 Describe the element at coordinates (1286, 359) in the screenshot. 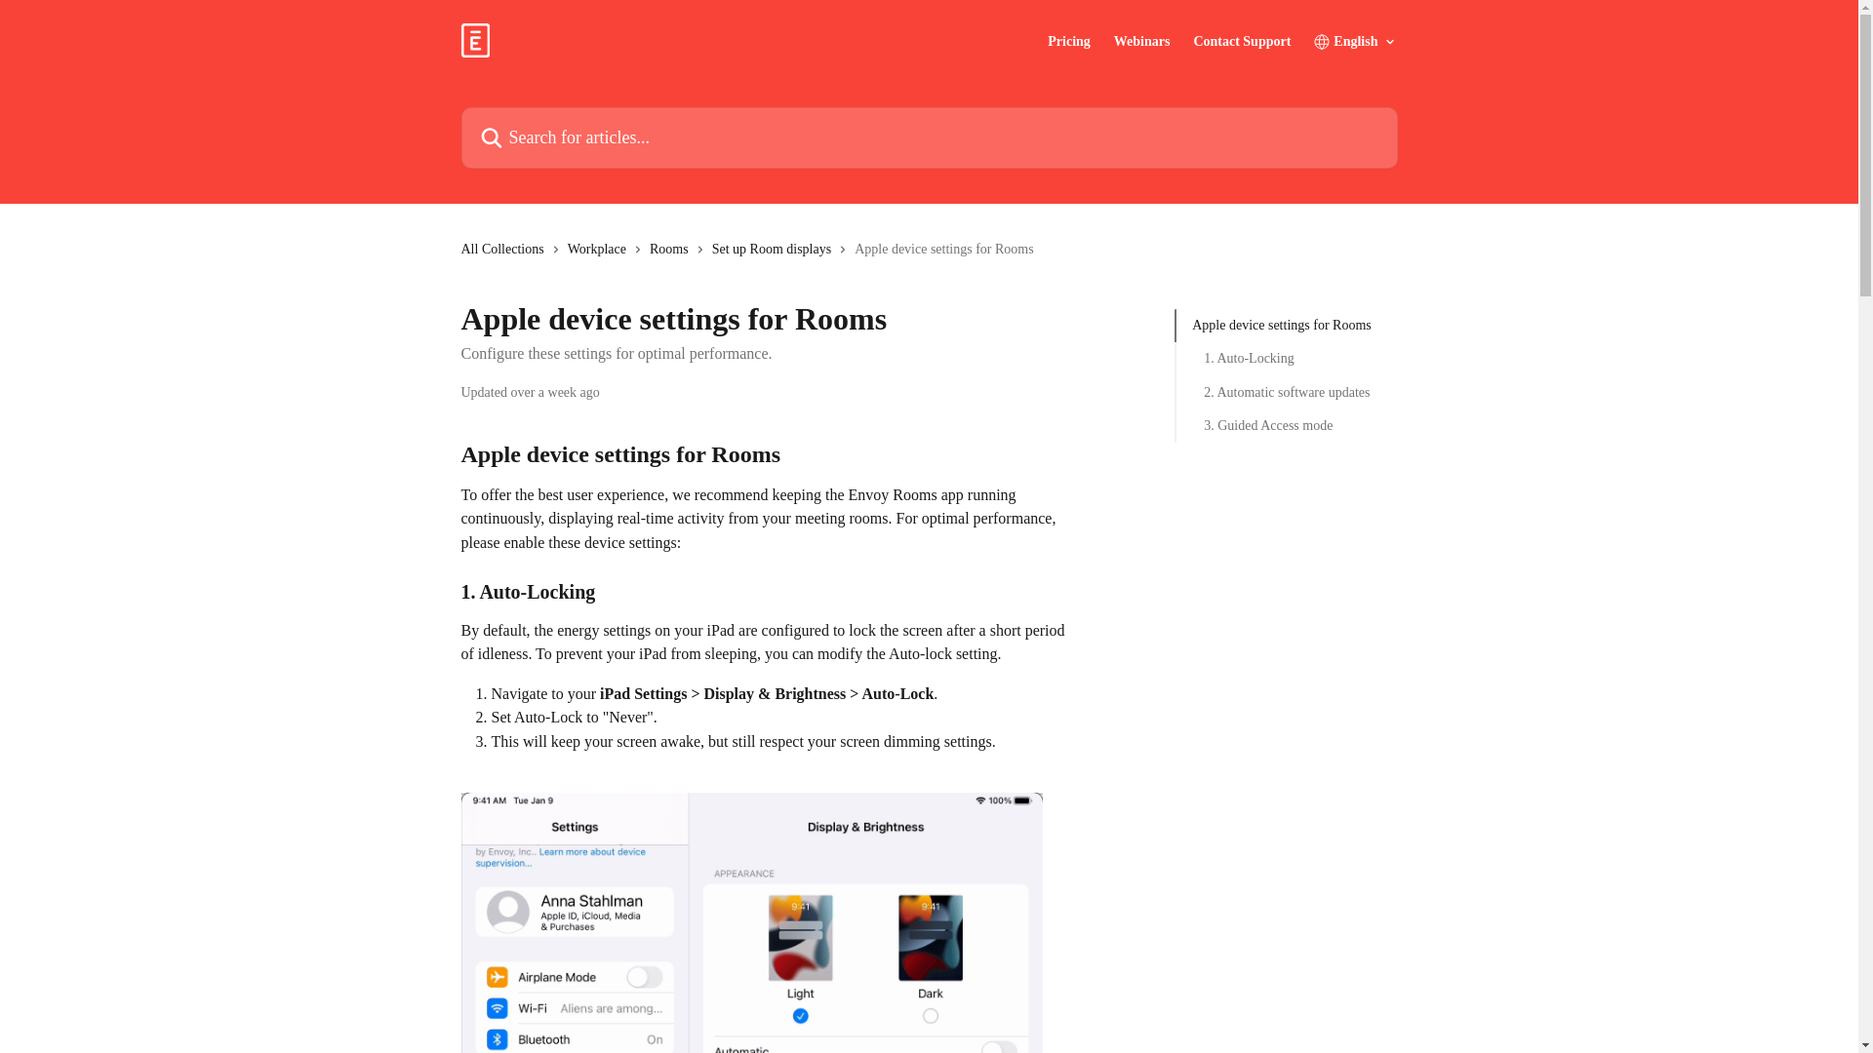

I see `1. Auto-Locking` at that location.